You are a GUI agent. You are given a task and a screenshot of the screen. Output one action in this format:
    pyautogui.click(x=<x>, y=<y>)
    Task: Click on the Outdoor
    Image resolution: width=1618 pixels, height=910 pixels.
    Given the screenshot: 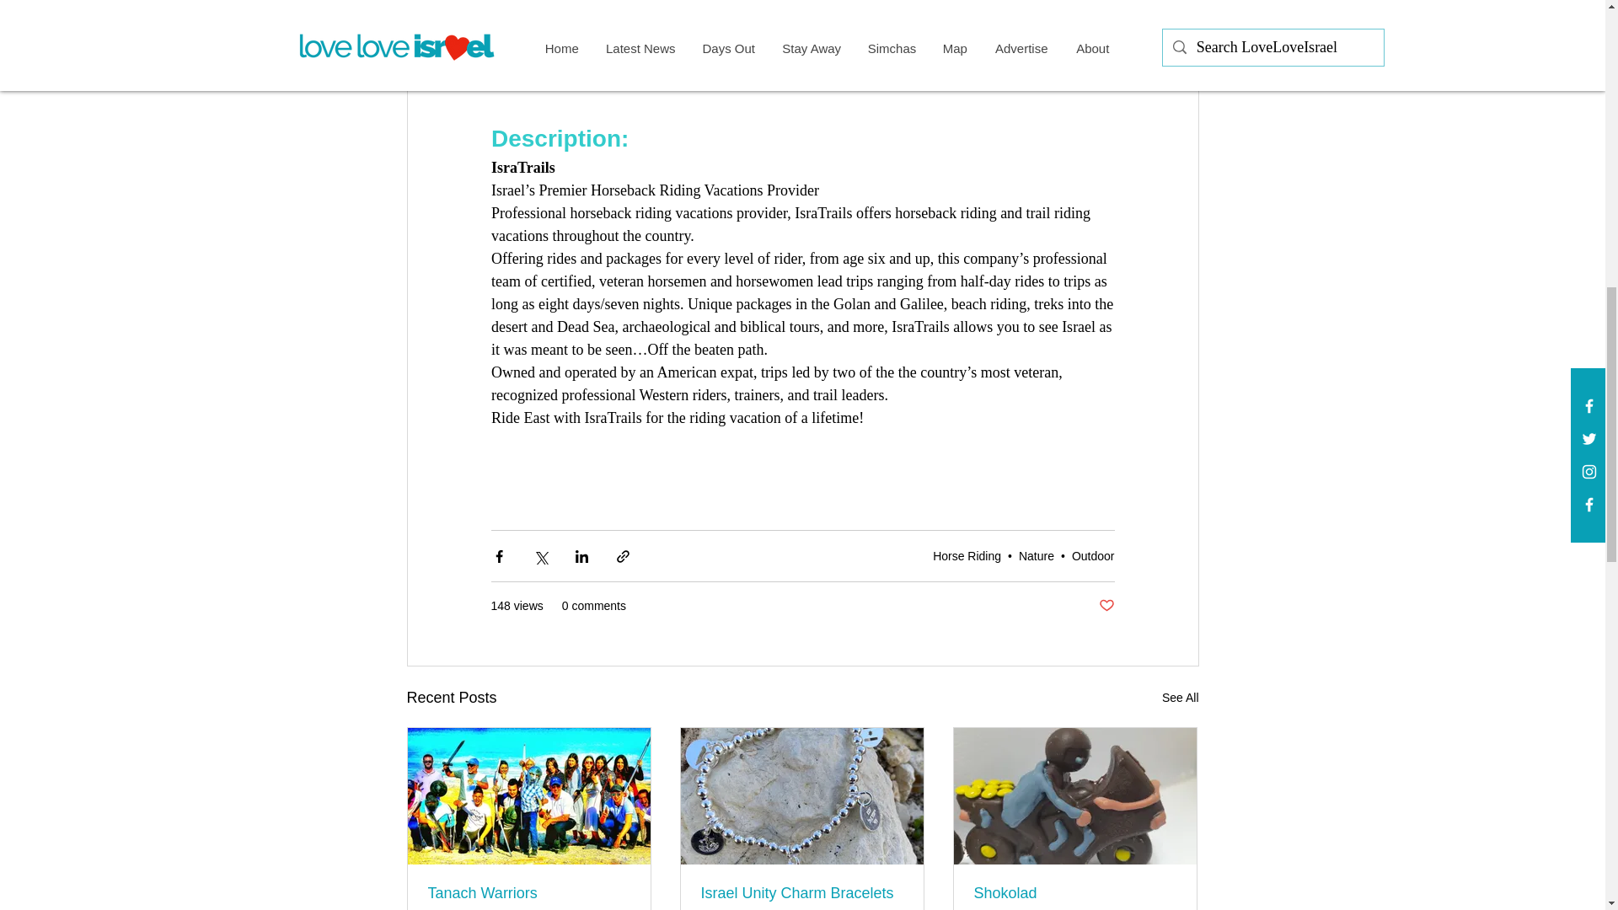 What is the action you would take?
    pyautogui.click(x=1092, y=556)
    